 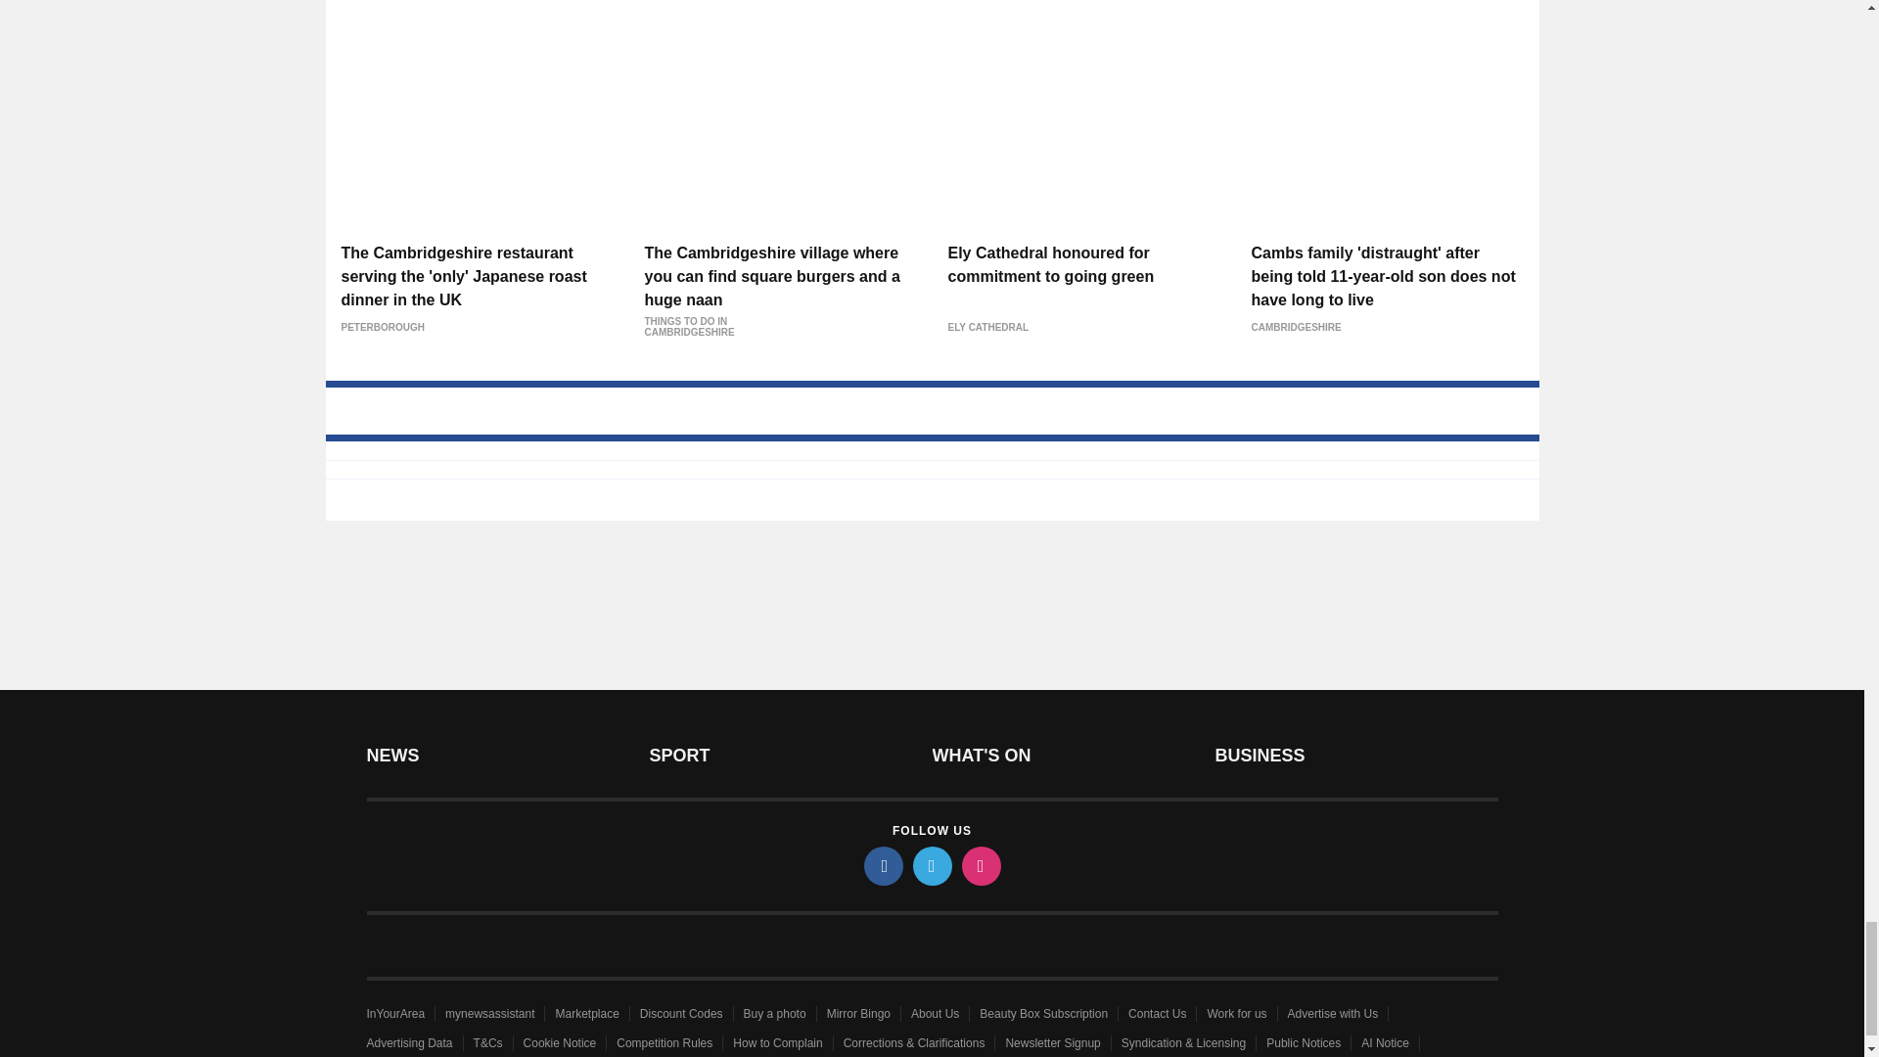 What do you see at coordinates (980, 866) in the screenshot?
I see `instagram` at bounding box center [980, 866].